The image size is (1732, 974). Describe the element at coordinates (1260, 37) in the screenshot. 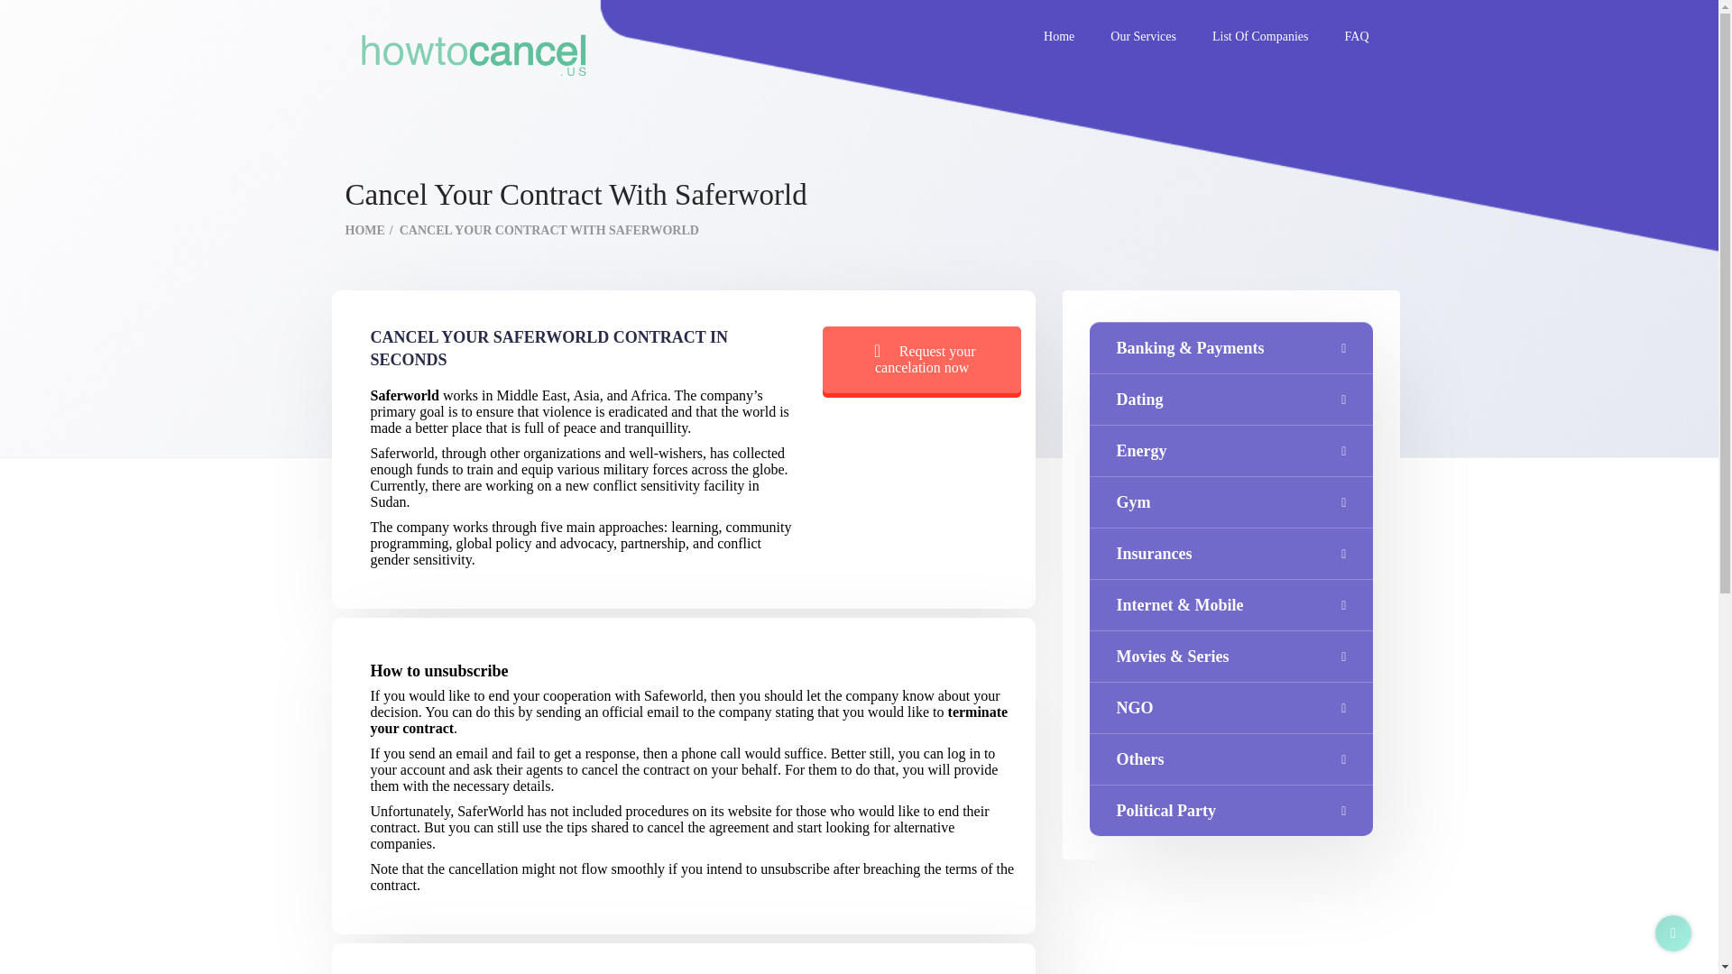

I see `List Of Companies` at that location.